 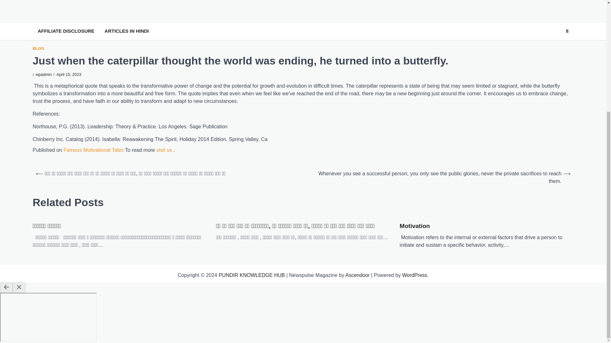 I want to click on ARTICLES IN HINDI, so click(x=127, y=31).